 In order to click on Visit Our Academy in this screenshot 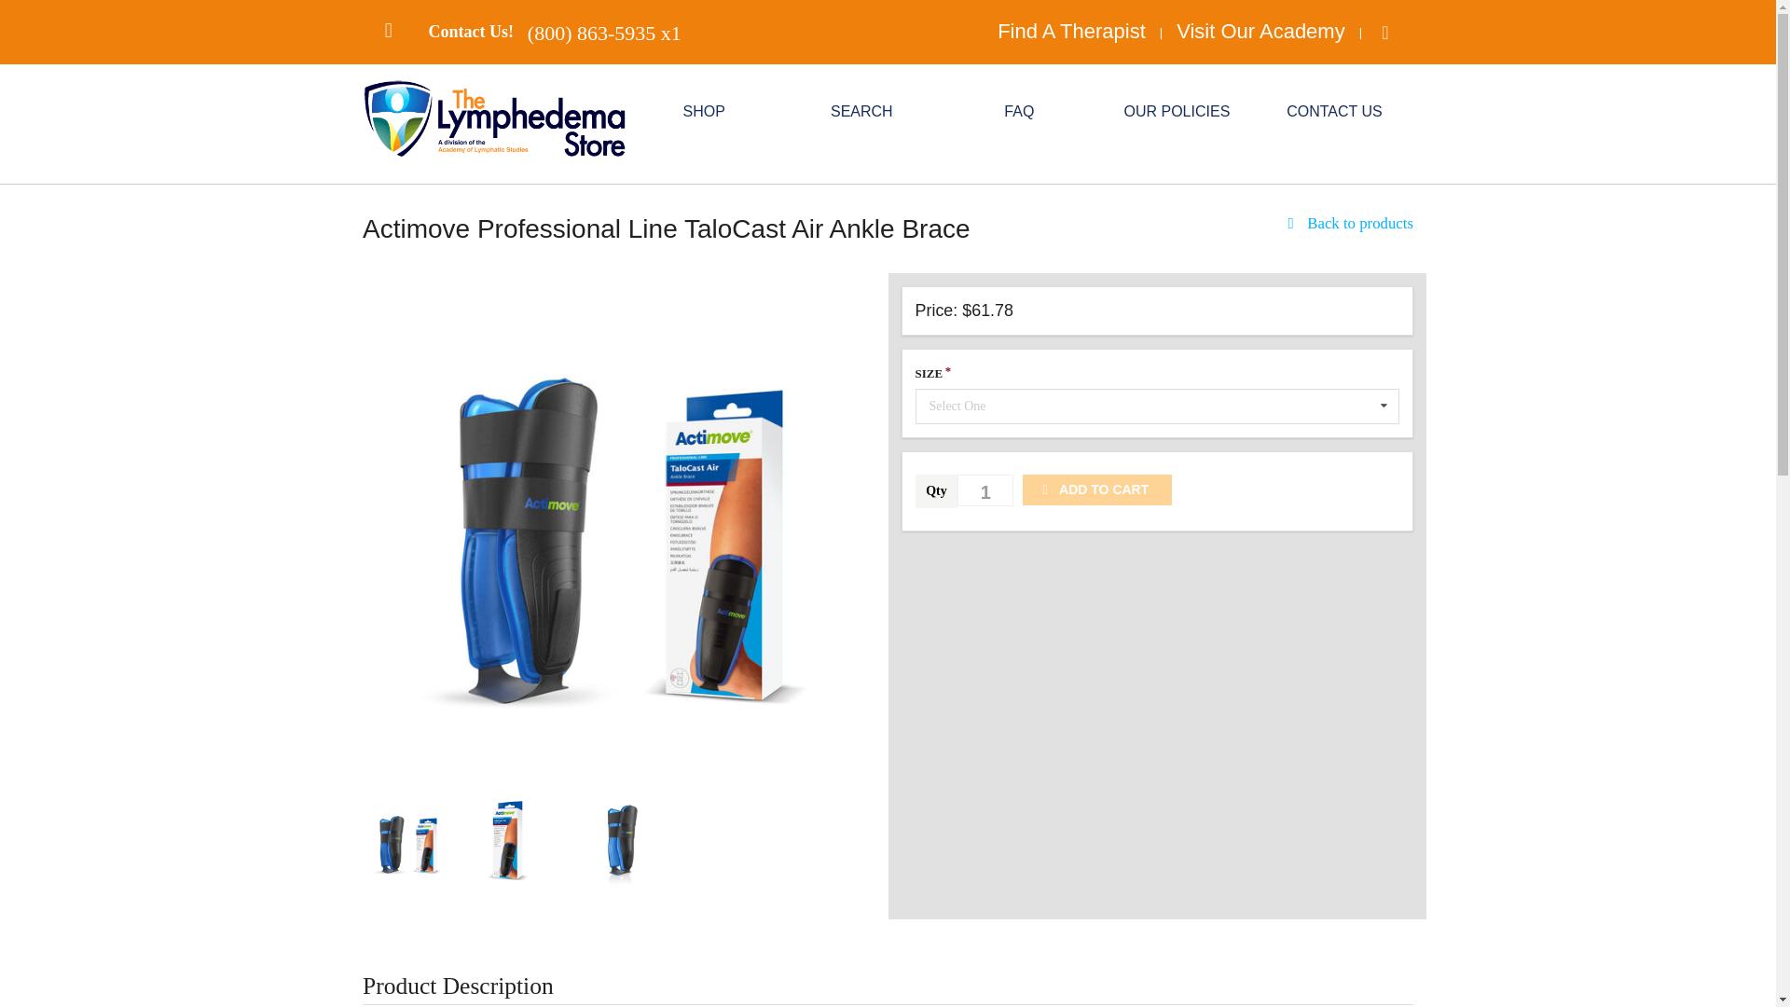, I will do `click(1260, 32)`.